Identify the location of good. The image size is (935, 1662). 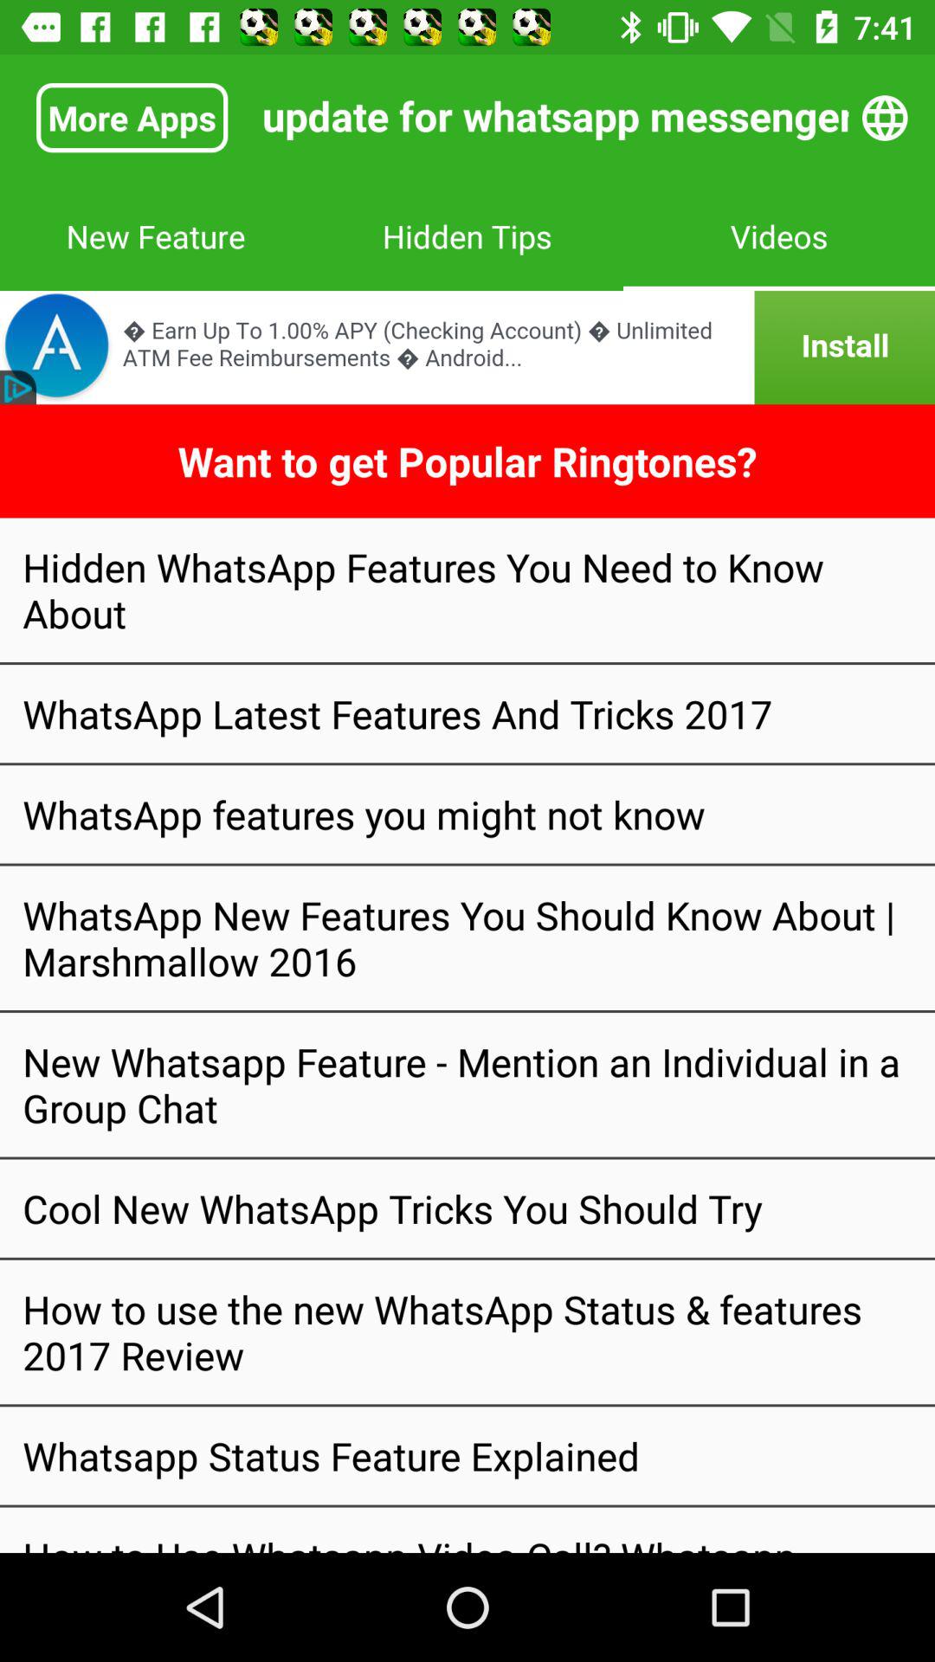
(467, 348).